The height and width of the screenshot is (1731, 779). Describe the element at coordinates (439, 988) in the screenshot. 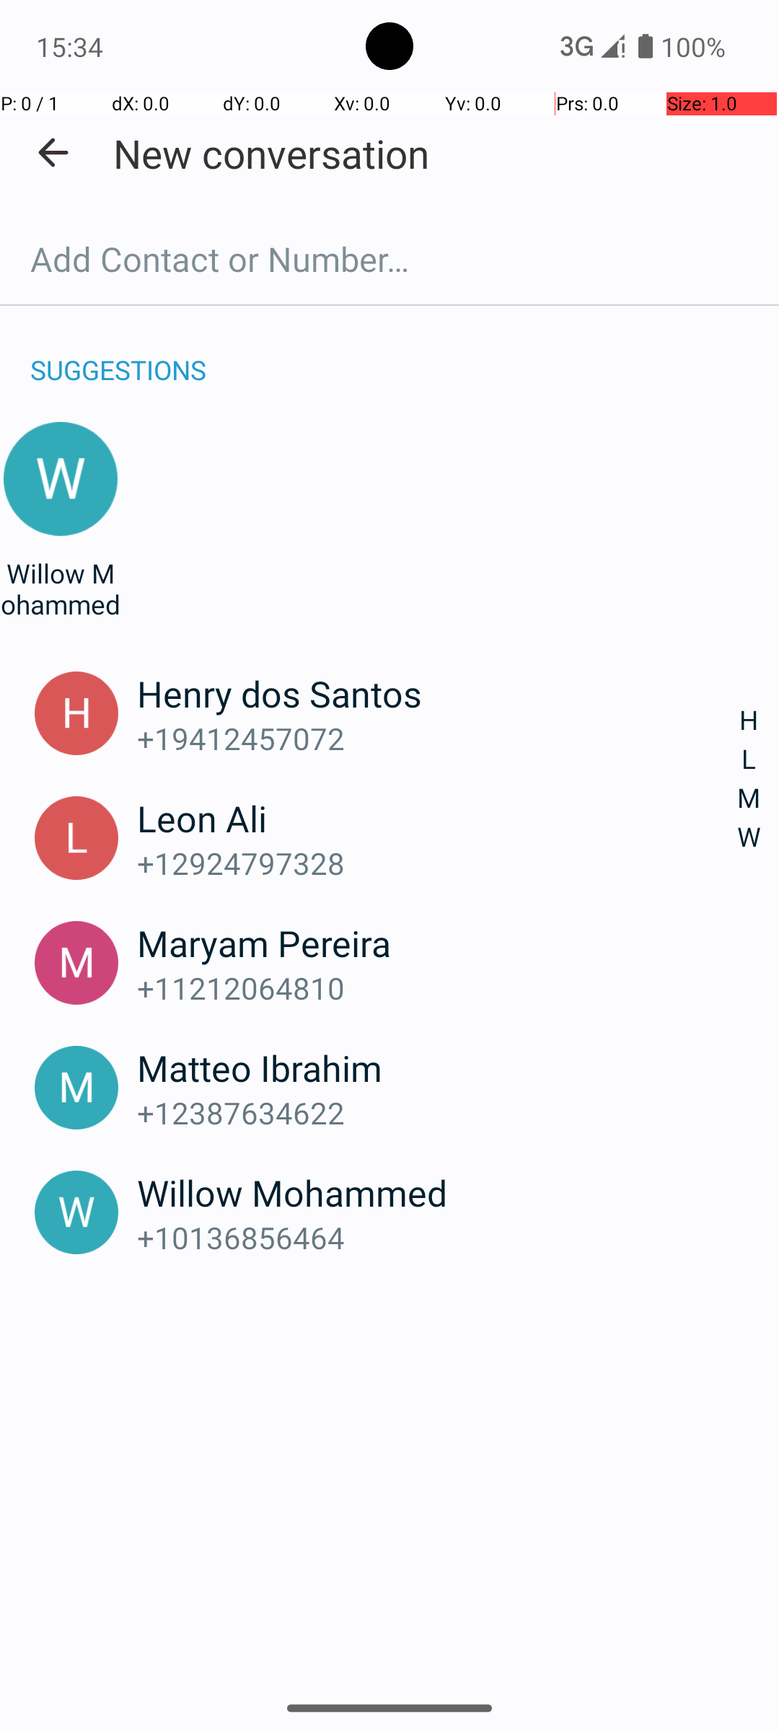

I see `+11212064810` at that location.